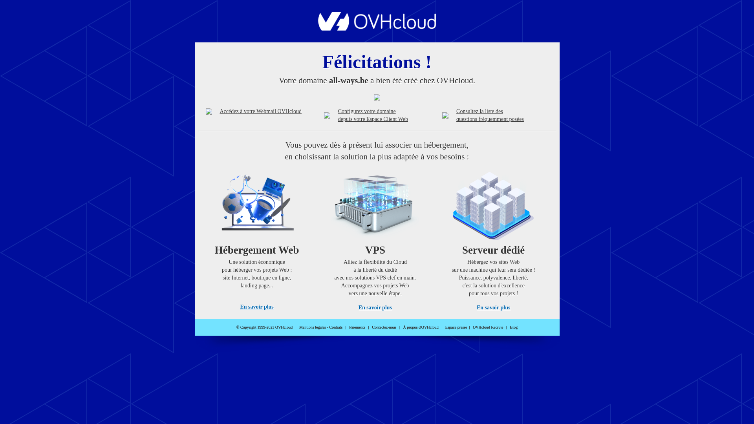 The width and height of the screenshot is (754, 424). Describe the element at coordinates (488, 327) in the screenshot. I see `OVHcloud Recrute` at that location.